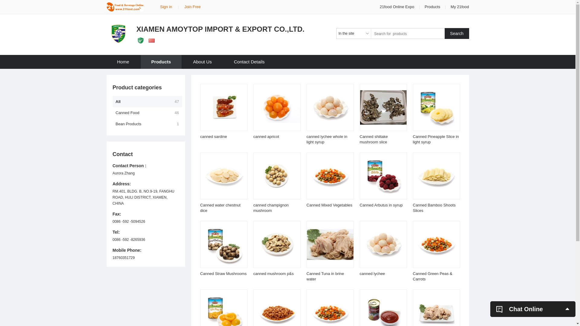 This screenshot has height=326, width=580. I want to click on Canned Green Peas & Carrots, so click(433, 276).